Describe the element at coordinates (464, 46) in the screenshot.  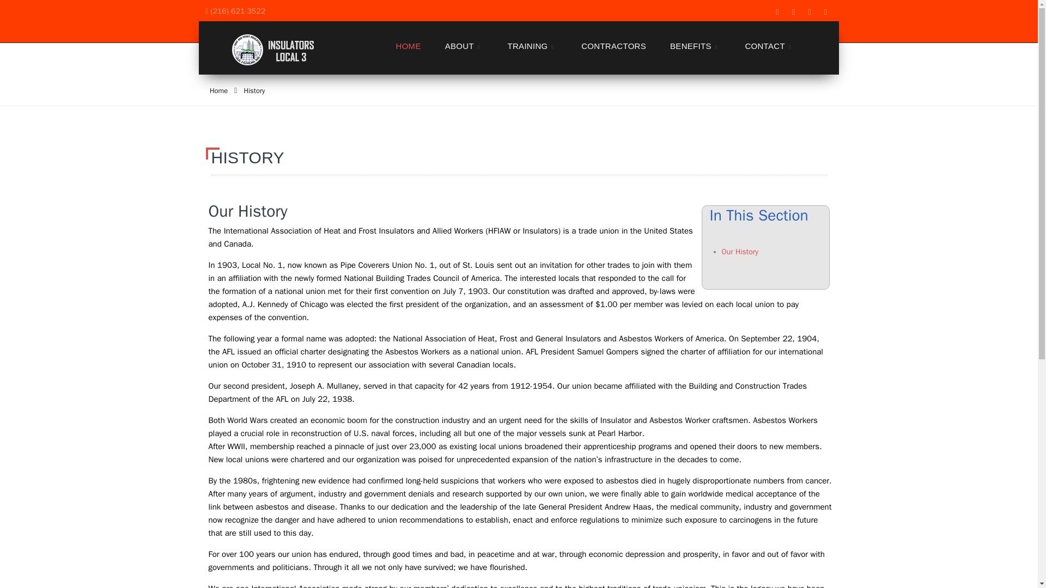
I see `ABOUT` at that location.